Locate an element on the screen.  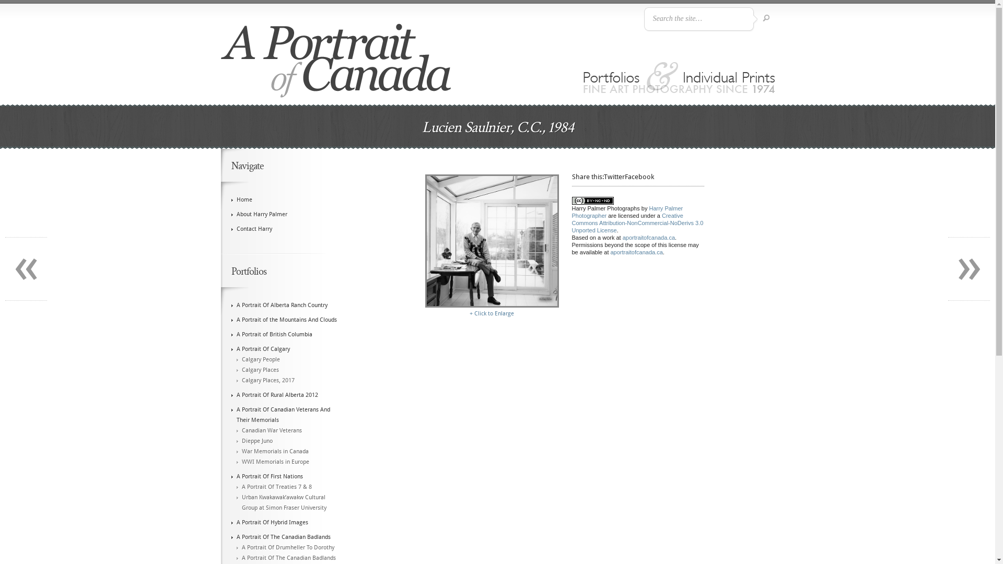
A Portrait Of Drumheller To Dorothy is located at coordinates (287, 547).